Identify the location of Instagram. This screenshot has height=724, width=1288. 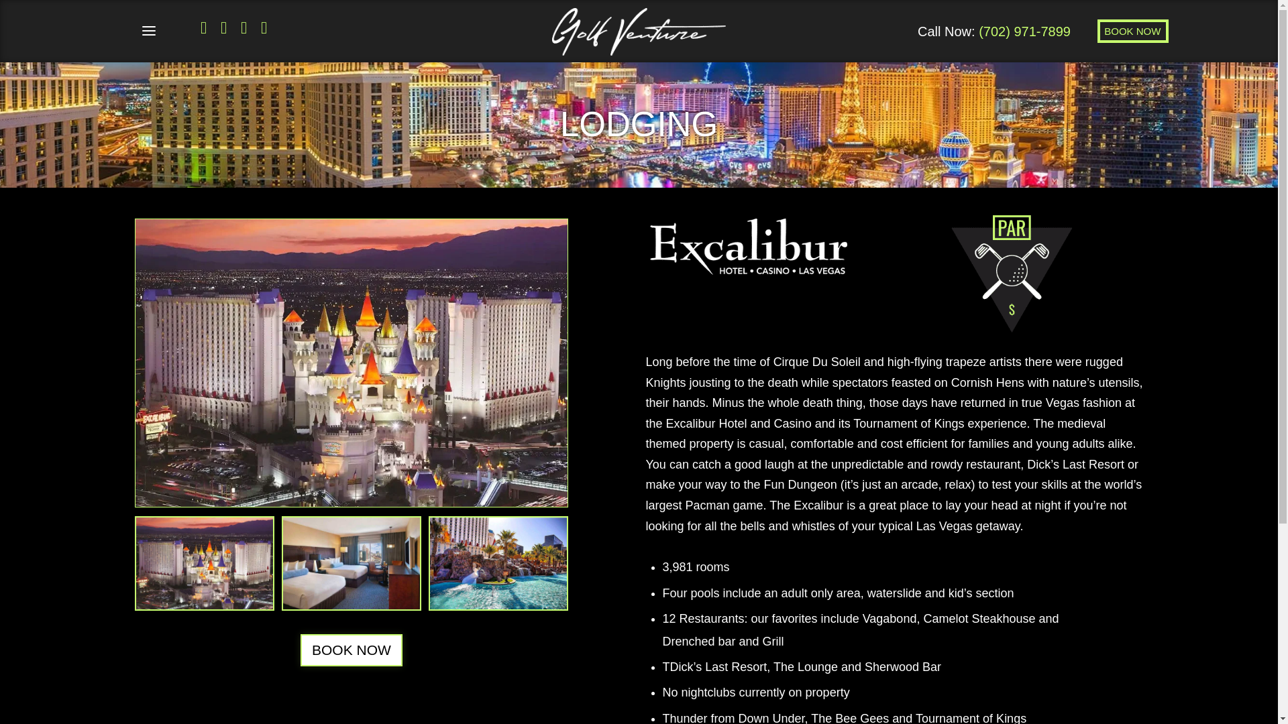
(223, 28).